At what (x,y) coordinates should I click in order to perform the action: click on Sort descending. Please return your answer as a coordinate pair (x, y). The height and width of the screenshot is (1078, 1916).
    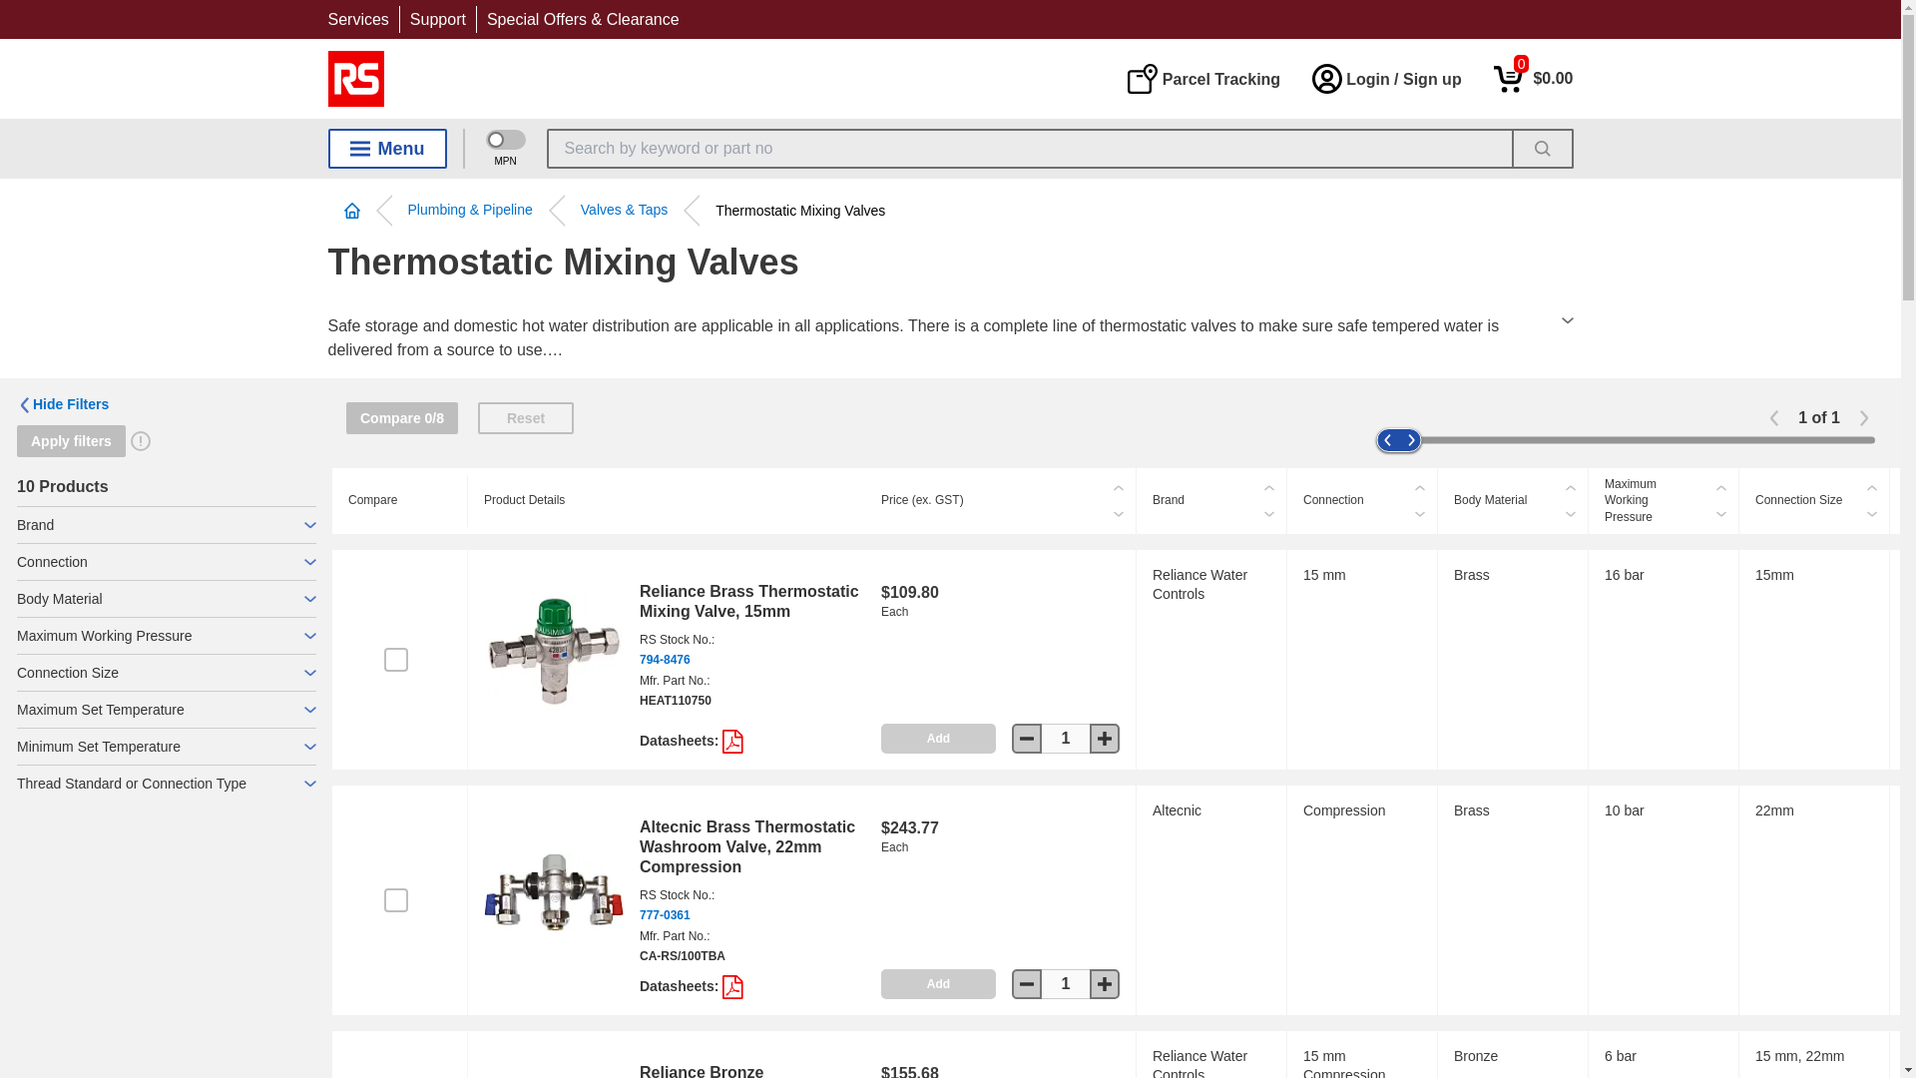
    Looking at the image, I should click on (1720, 514).